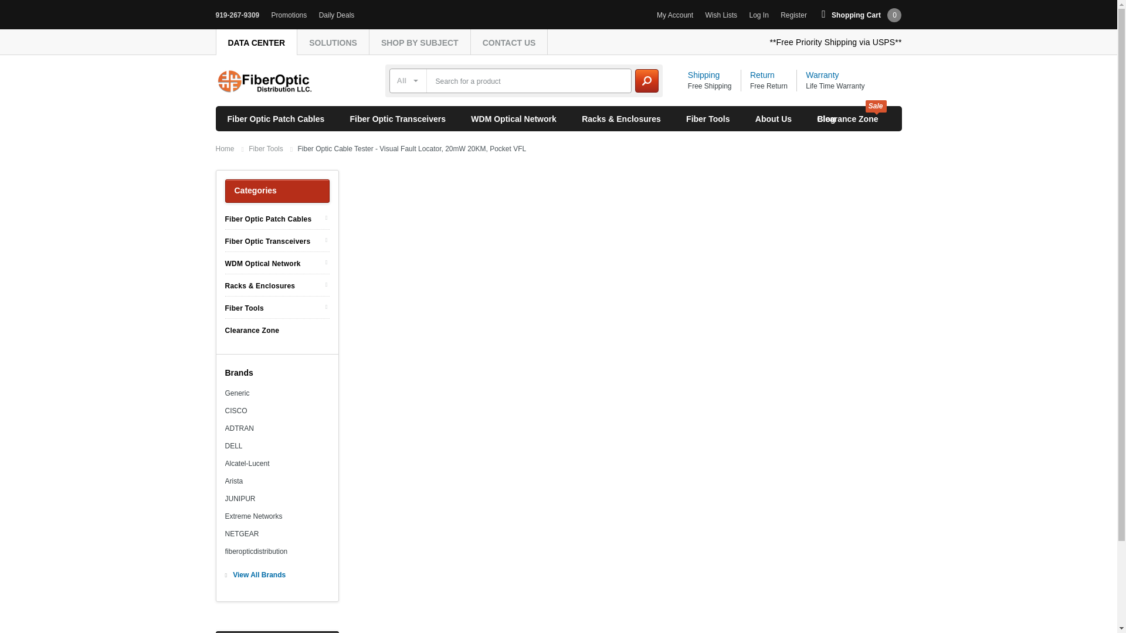  What do you see at coordinates (674, 15) in the screenshot?
I see `My Account` at bounding box center [674, 15].